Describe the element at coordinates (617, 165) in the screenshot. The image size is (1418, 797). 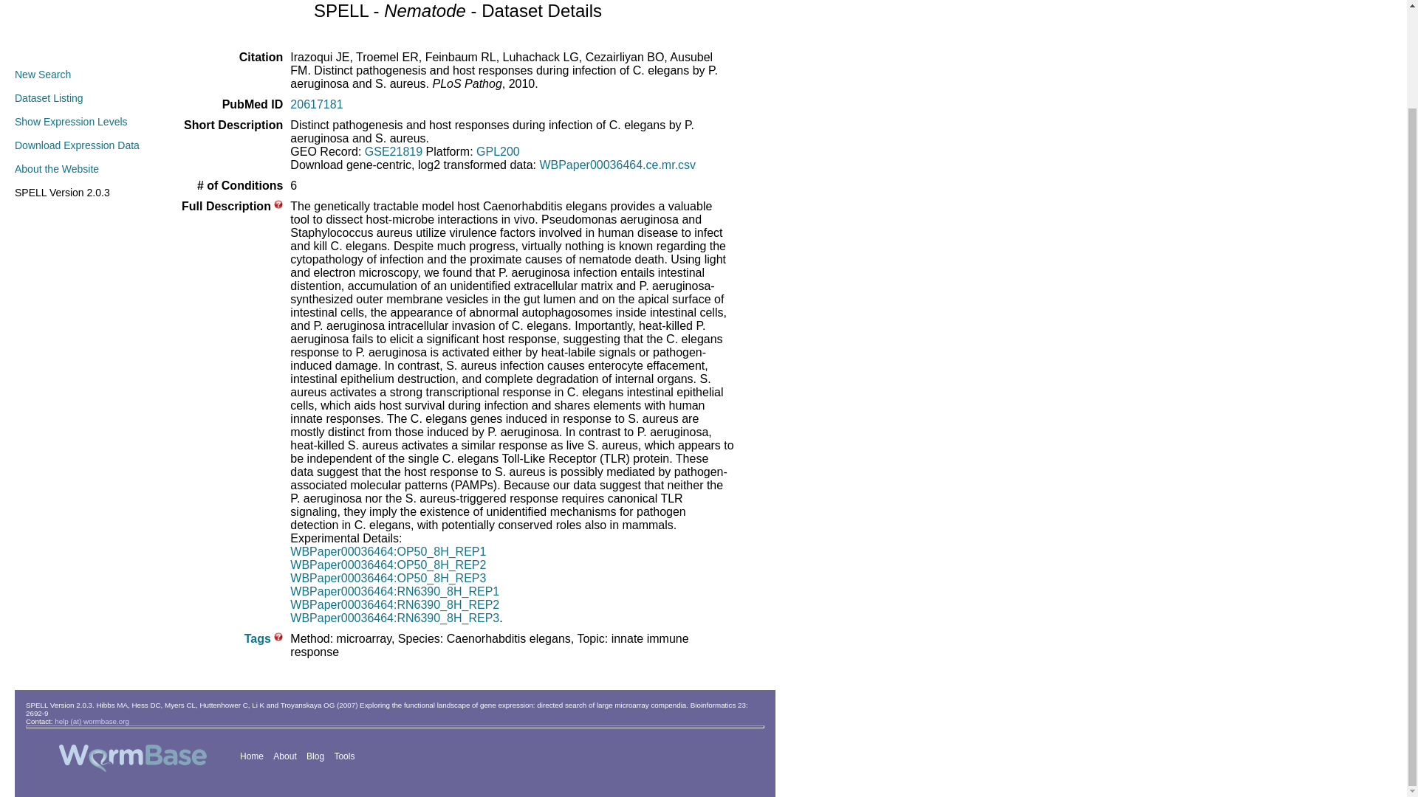
I see `WBPaper00036464.ce.mr.csv` at that location.